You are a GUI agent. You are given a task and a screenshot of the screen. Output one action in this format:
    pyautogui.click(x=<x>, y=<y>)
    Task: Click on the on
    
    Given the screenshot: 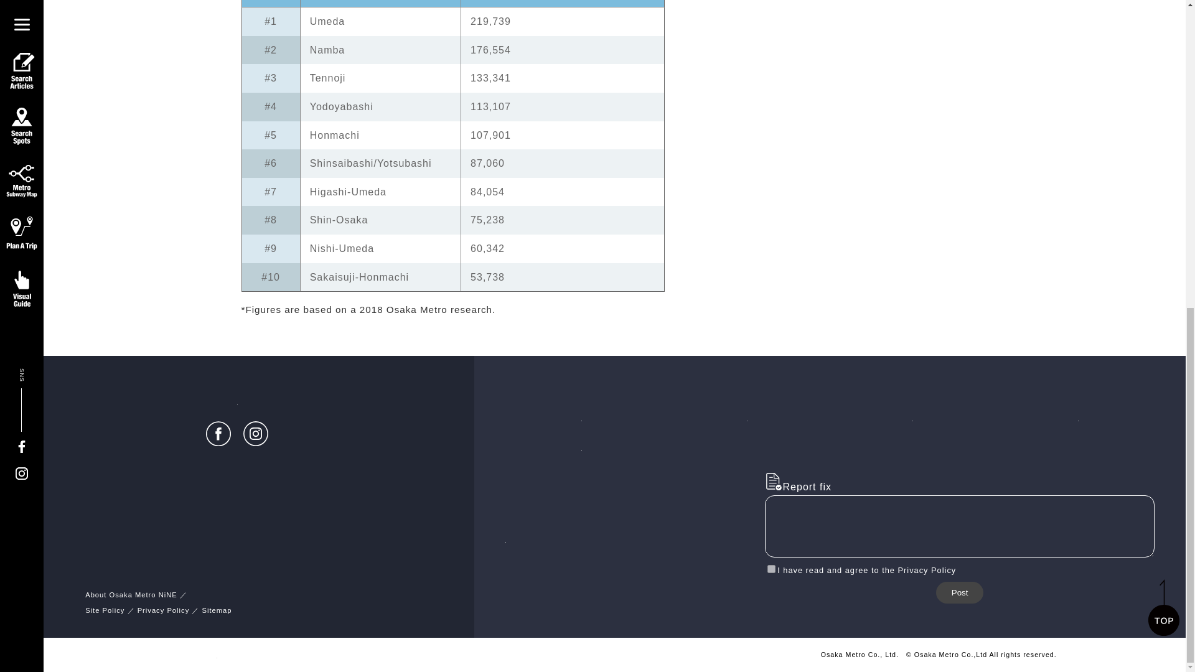 What is the action you would take?
    pyautogui.click(x=771, y=569)
    